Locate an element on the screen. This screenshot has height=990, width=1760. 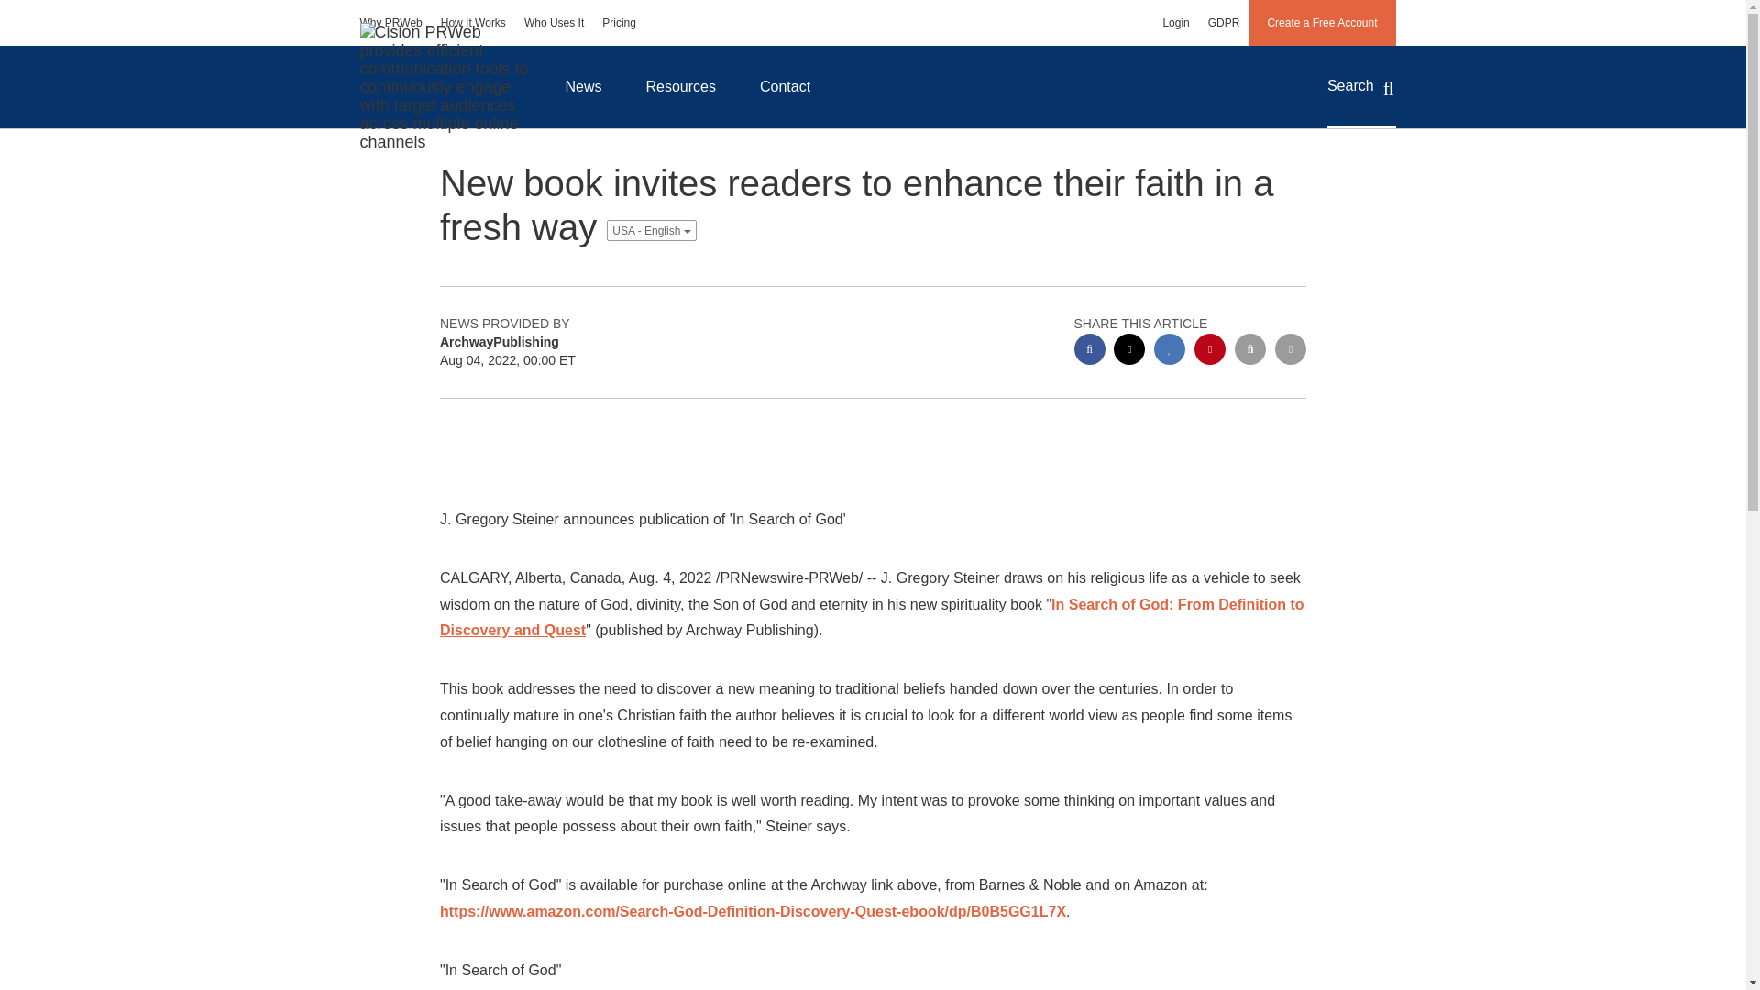
Contact is located at coordinates (785, 86).